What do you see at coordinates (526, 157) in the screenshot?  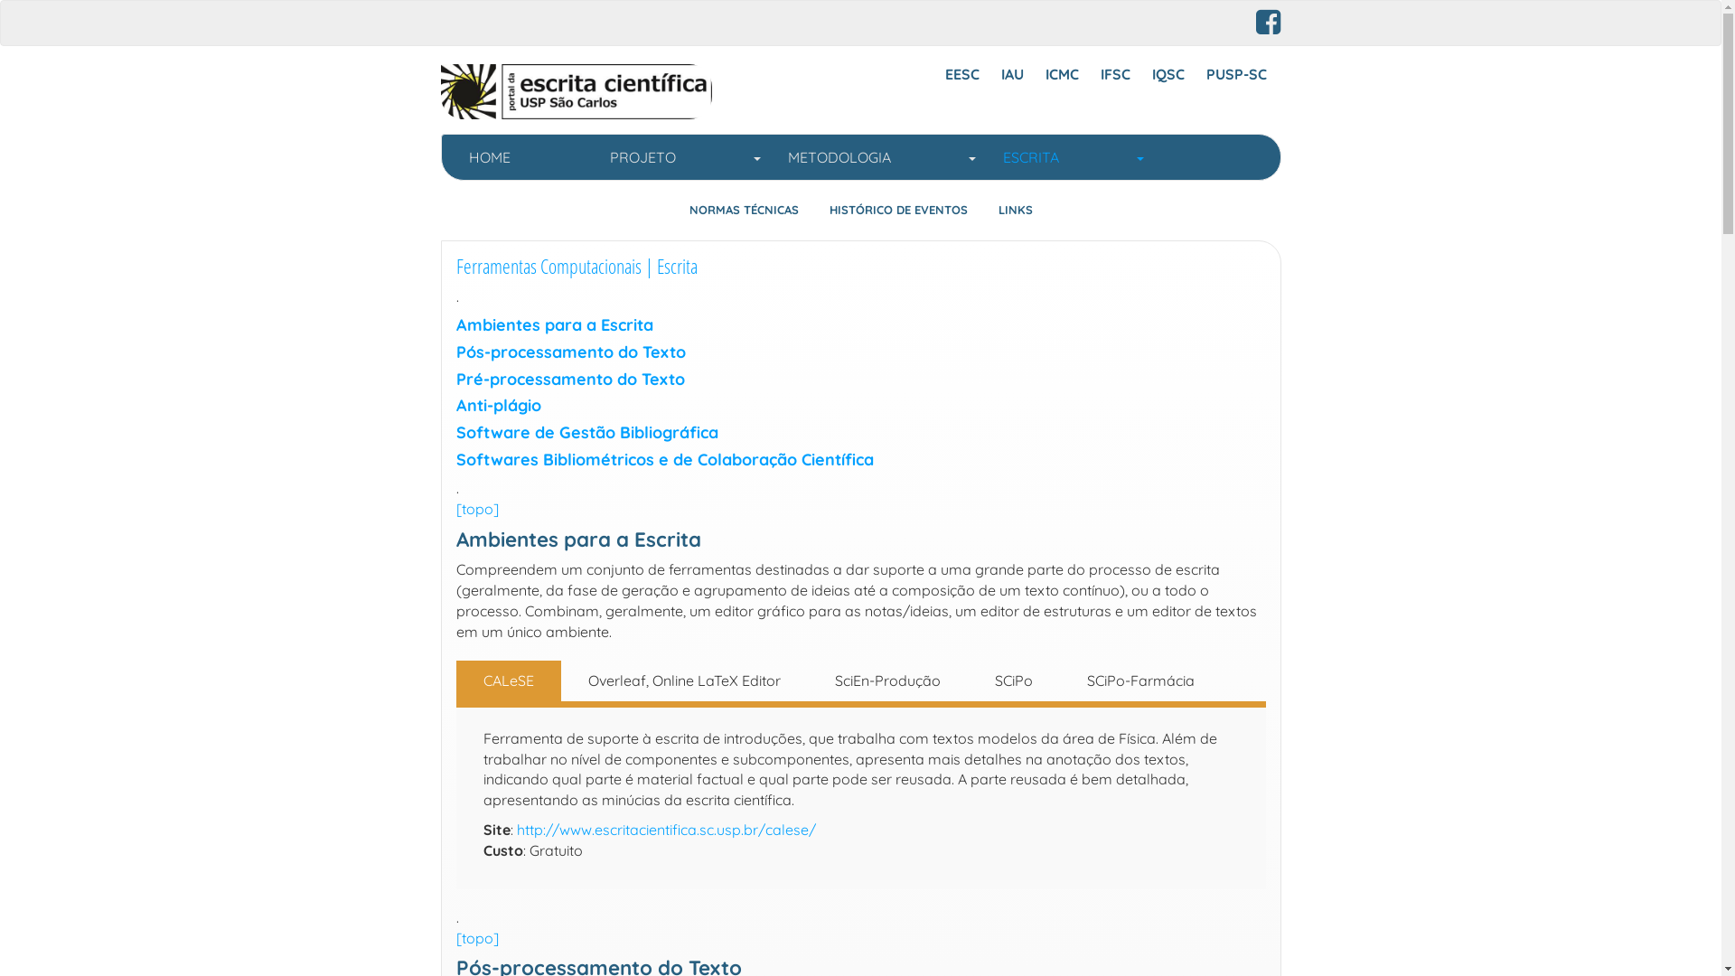 I see `HOME                    ` at bounding box center [526, 157].